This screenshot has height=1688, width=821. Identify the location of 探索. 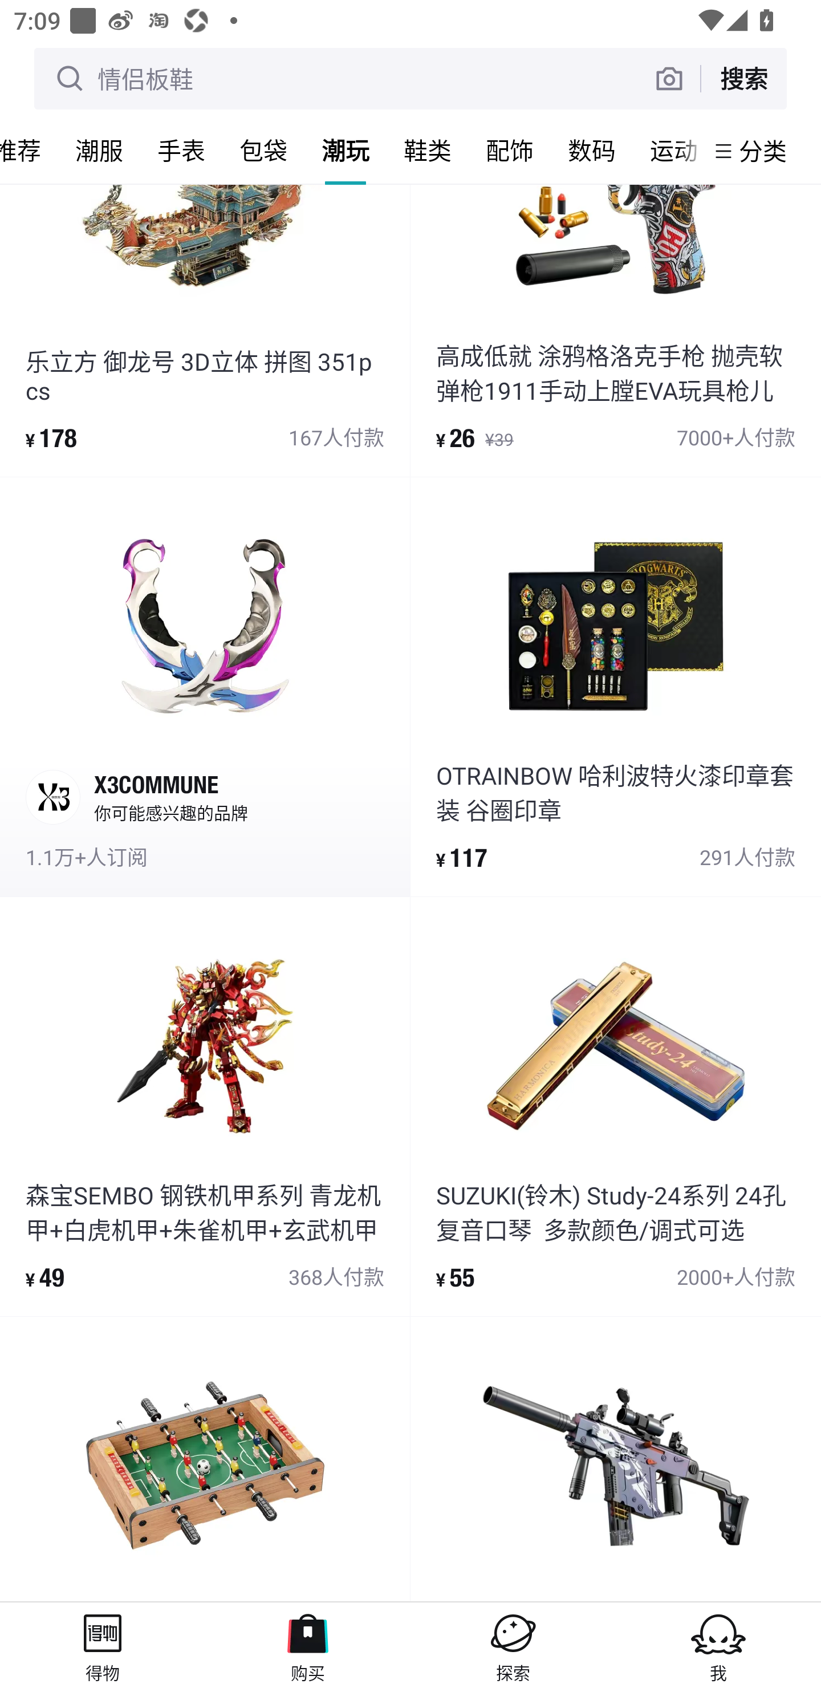
(513, 1645).